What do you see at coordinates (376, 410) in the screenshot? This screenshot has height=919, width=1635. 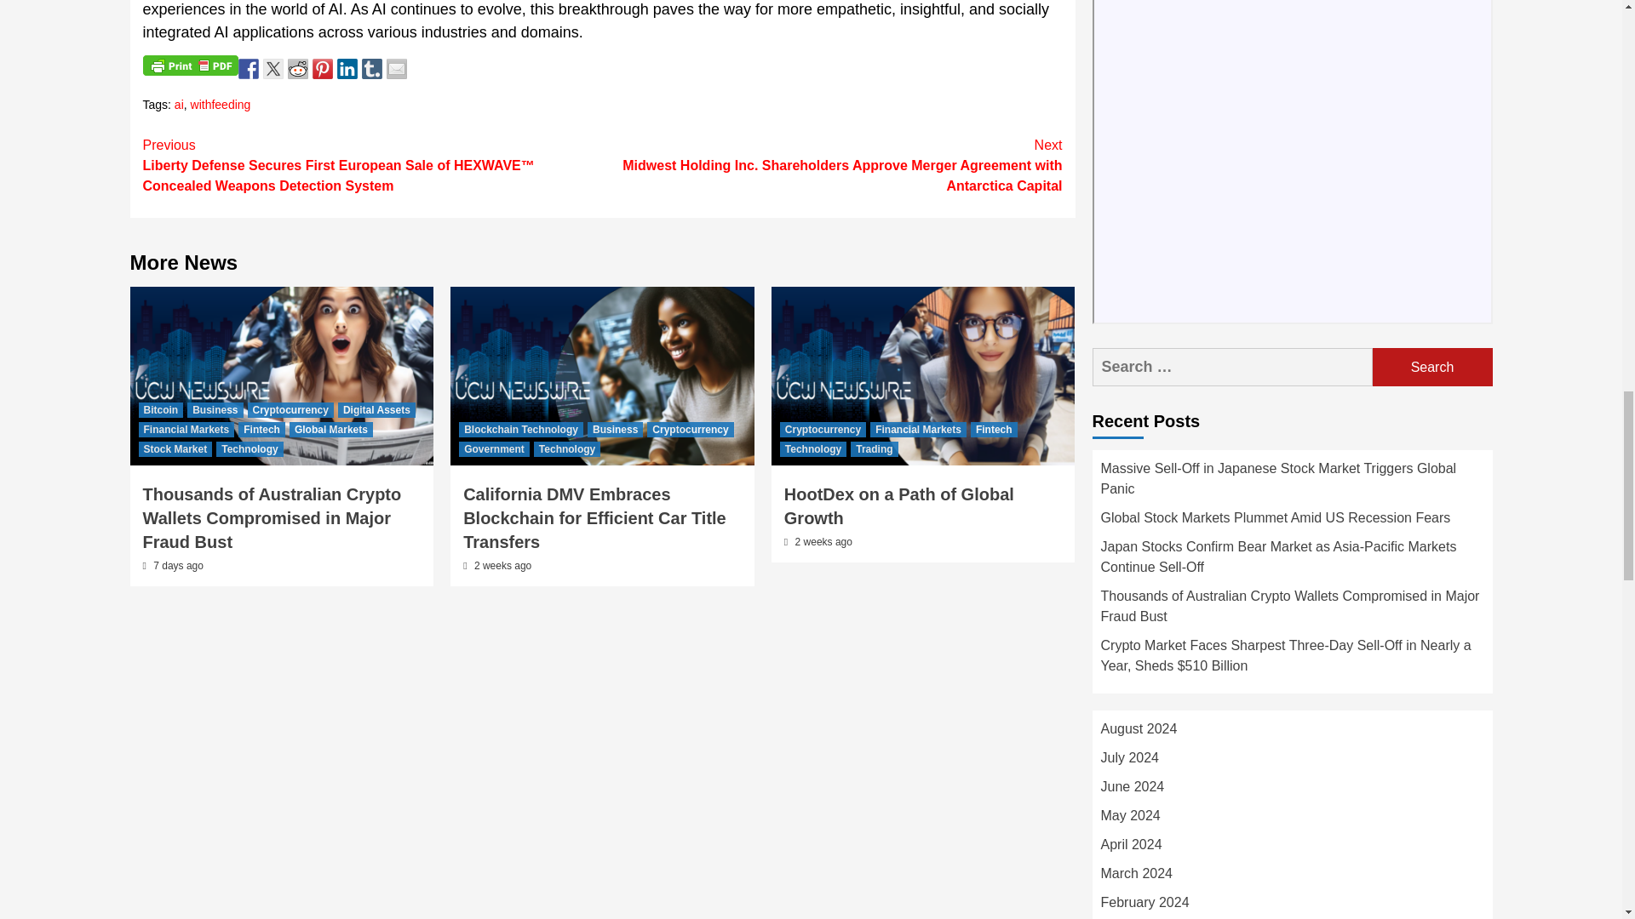 I see `Digital Assets` at bounding box center [376, 410].